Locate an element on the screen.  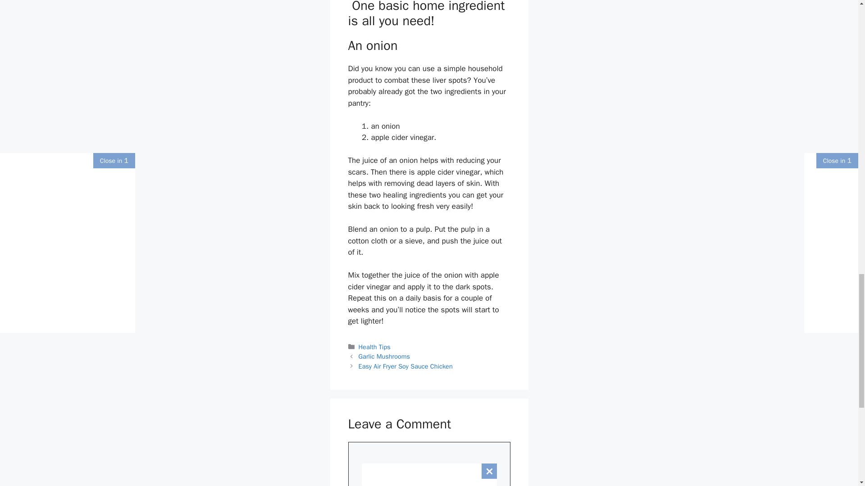
Garlic Mushrooms is located at coordinates (384, 356).